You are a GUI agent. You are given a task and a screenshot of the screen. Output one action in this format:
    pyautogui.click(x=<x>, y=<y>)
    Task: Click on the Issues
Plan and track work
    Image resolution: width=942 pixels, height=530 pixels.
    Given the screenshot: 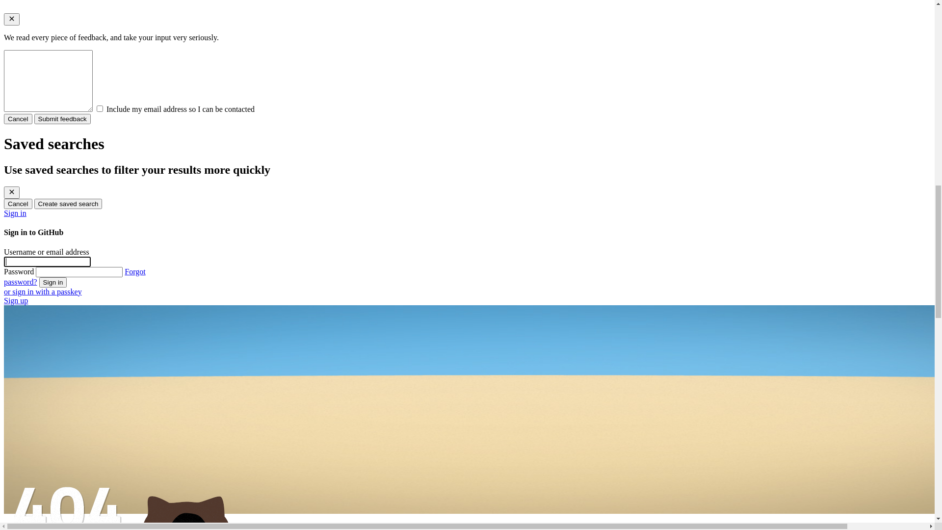 What is the action you would take?
    pyautogui.click(x=487, y=285)
    